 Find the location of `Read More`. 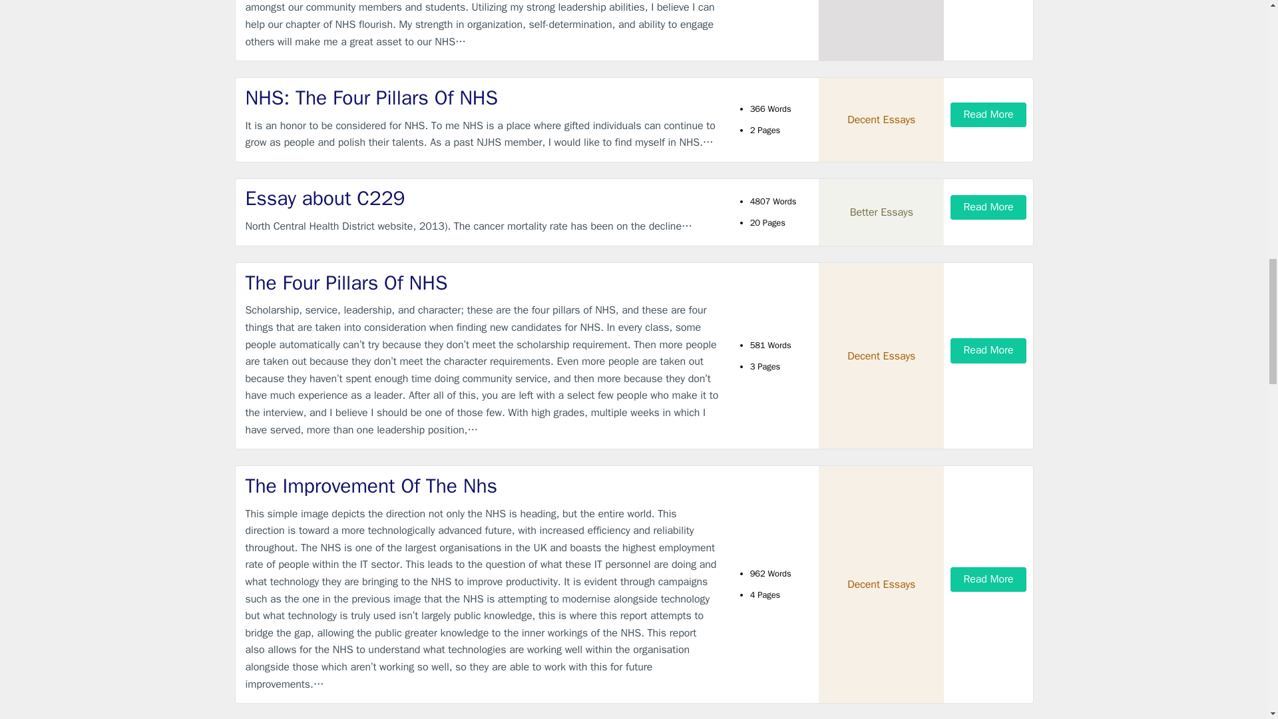

Read More is located at coordinates (988, 350).